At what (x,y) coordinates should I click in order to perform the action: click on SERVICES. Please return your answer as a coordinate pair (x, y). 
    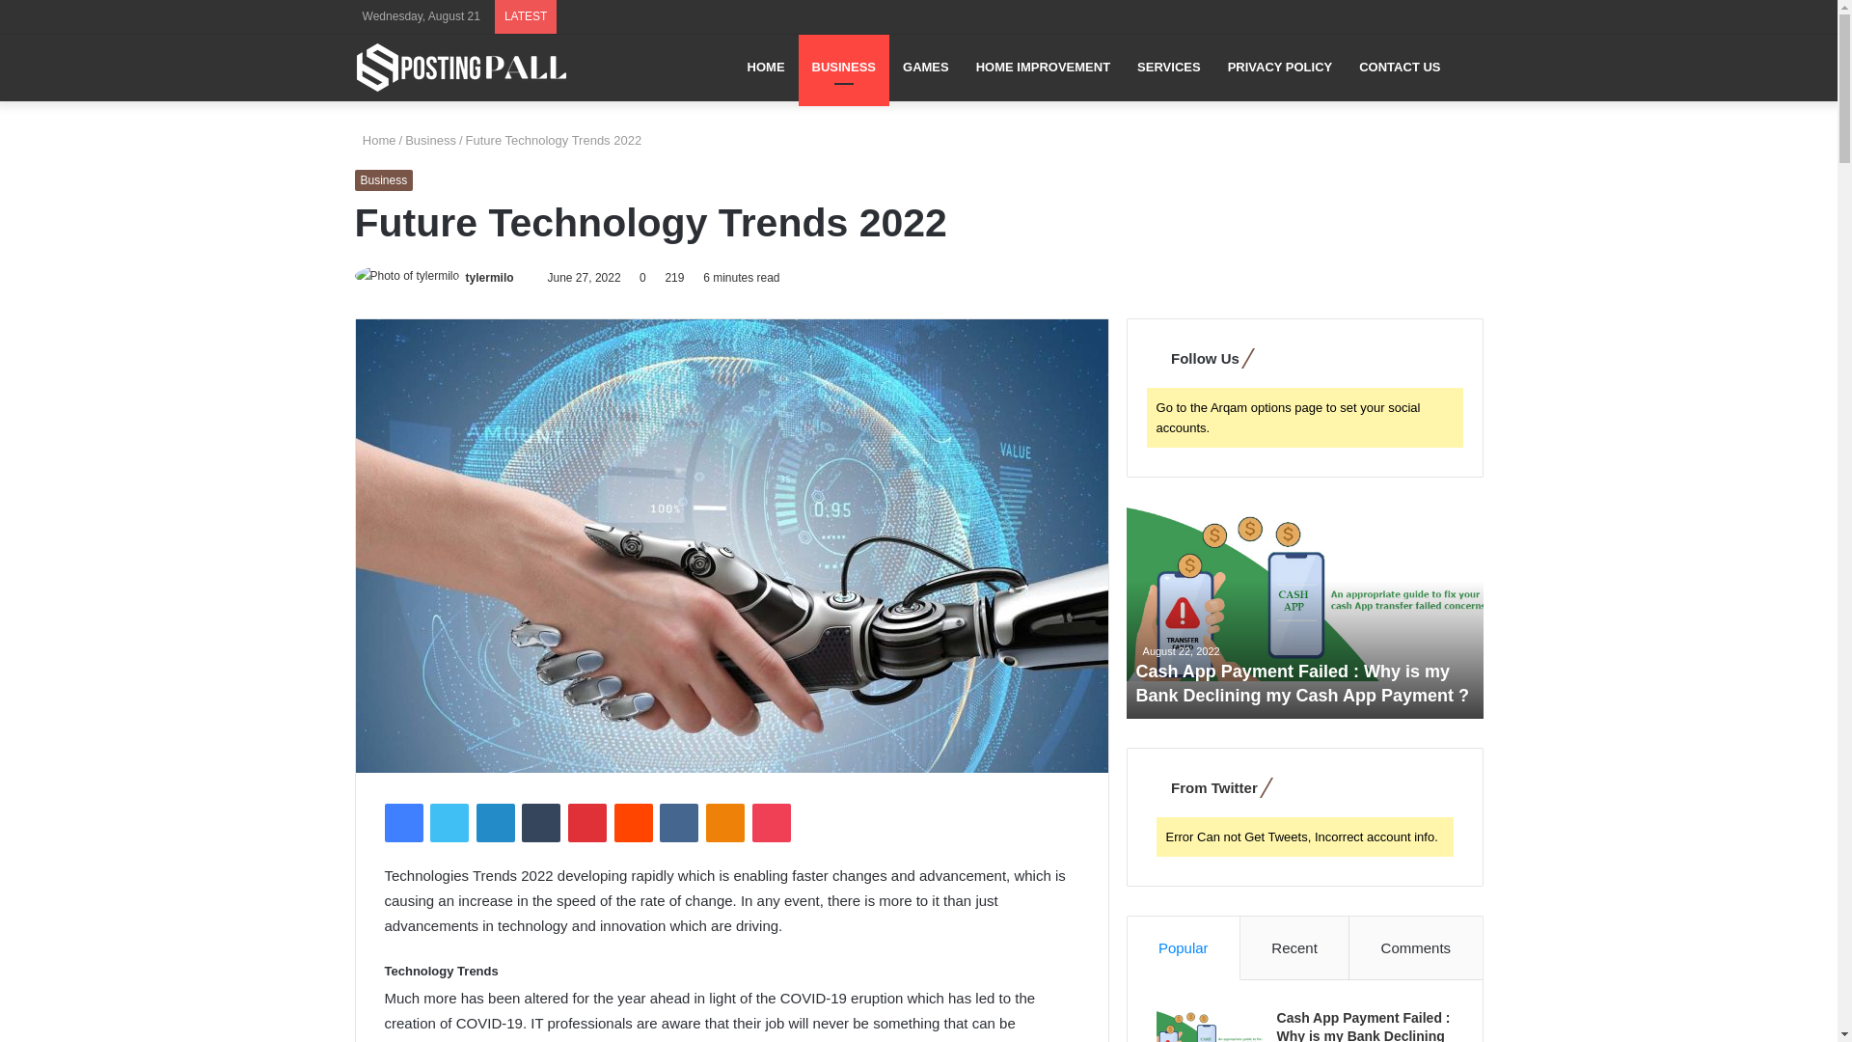
    Looking at the image, I should click on (1169, 67).